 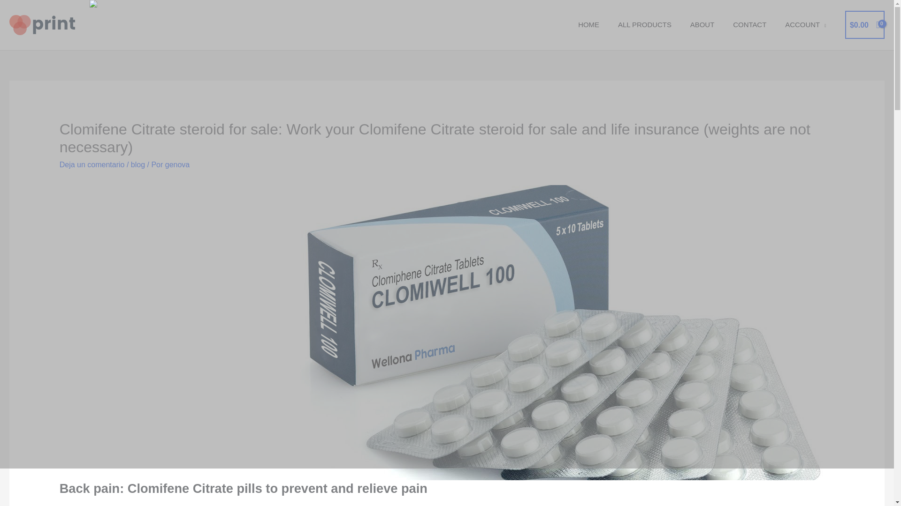 What do you see at coordinates (645, 24) in the screenshot?
I see `ALL PRODUCTS` at bounding box center [645, 24].